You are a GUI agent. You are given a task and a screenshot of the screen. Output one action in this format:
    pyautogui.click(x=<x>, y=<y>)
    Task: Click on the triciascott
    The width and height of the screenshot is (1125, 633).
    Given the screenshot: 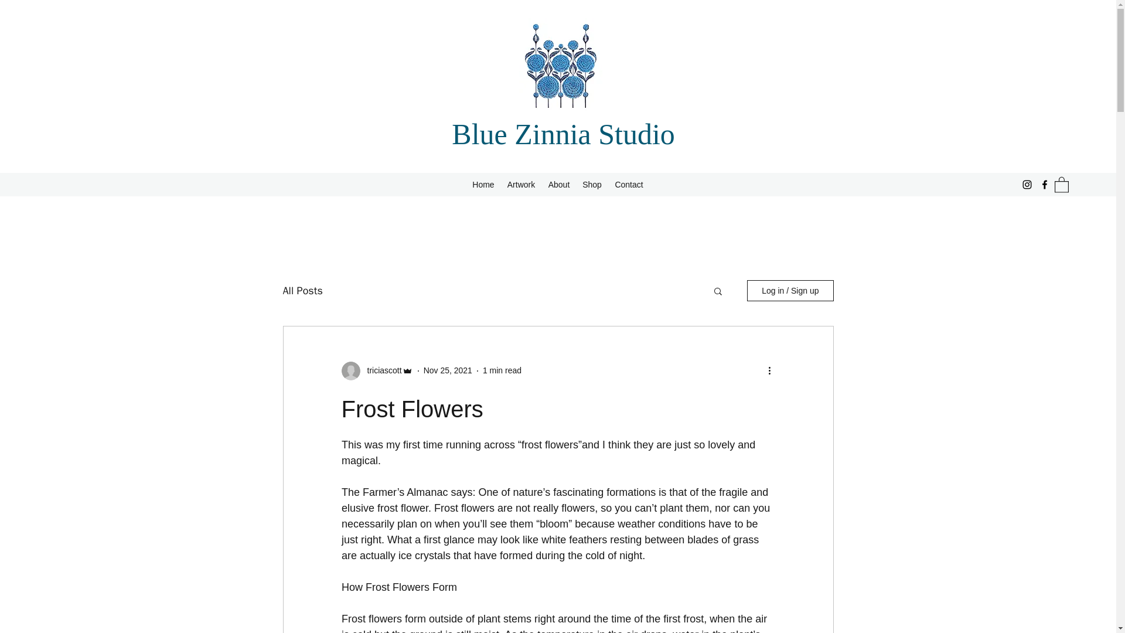 What is the action you would take?
    pyautogui.click(x=381, y=370)
    